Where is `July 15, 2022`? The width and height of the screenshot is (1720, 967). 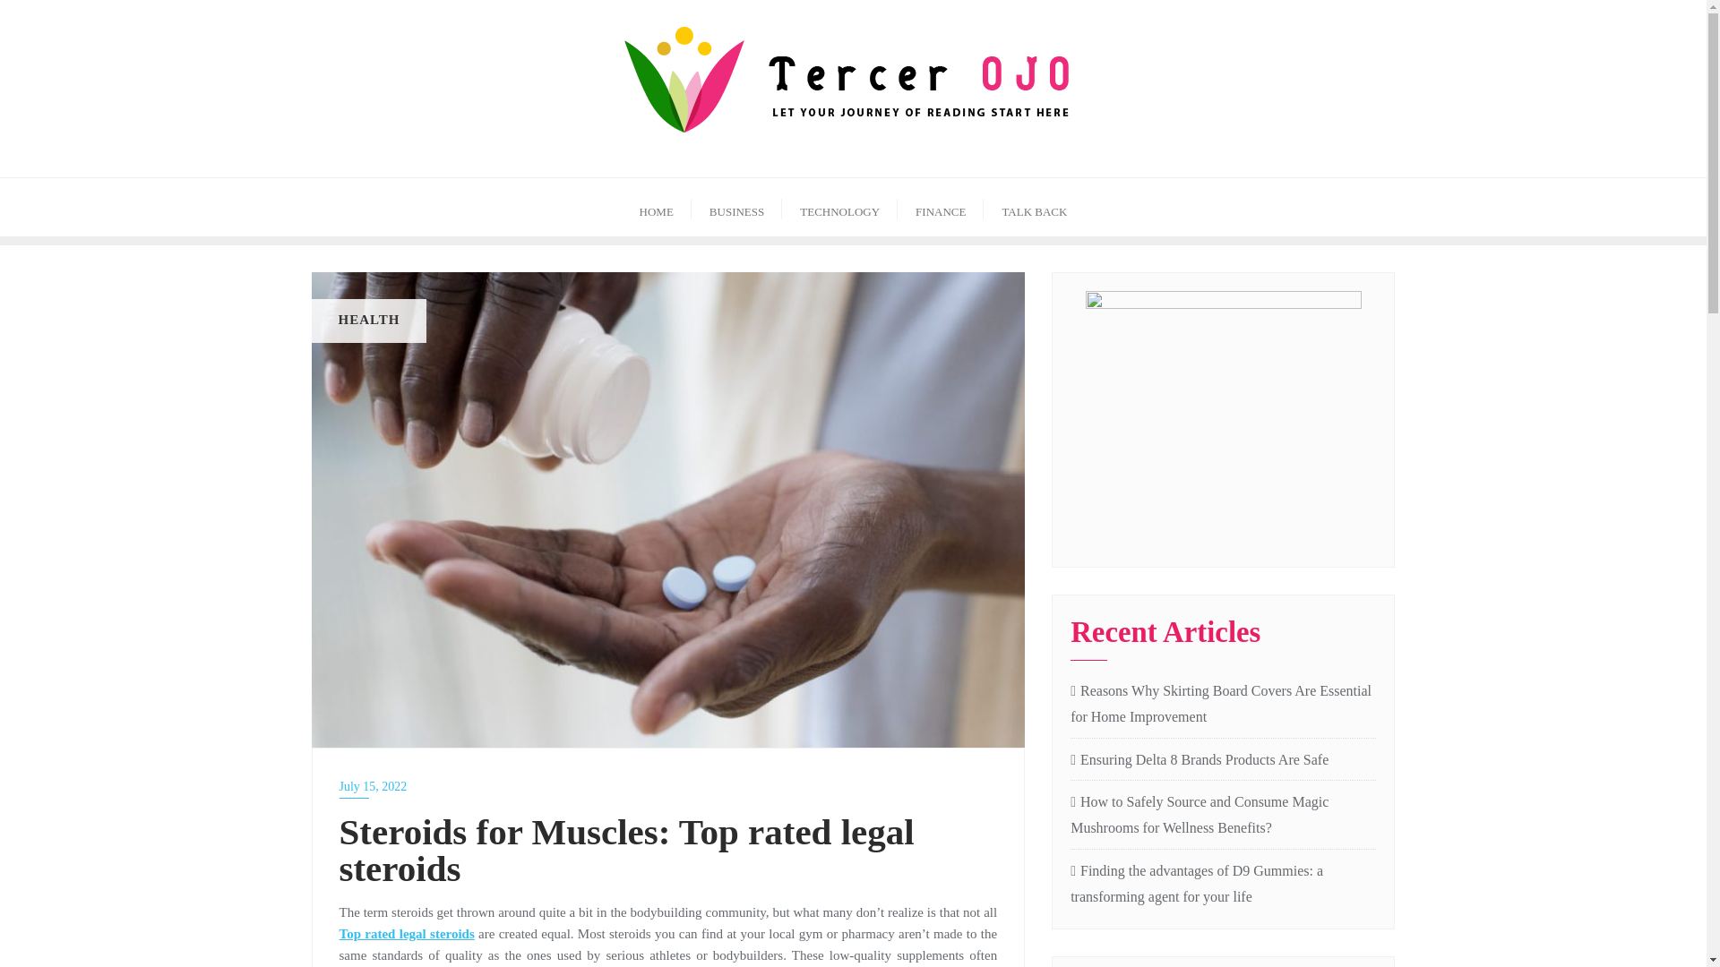 July 15, 2022 is located at coordinates (668, 786).